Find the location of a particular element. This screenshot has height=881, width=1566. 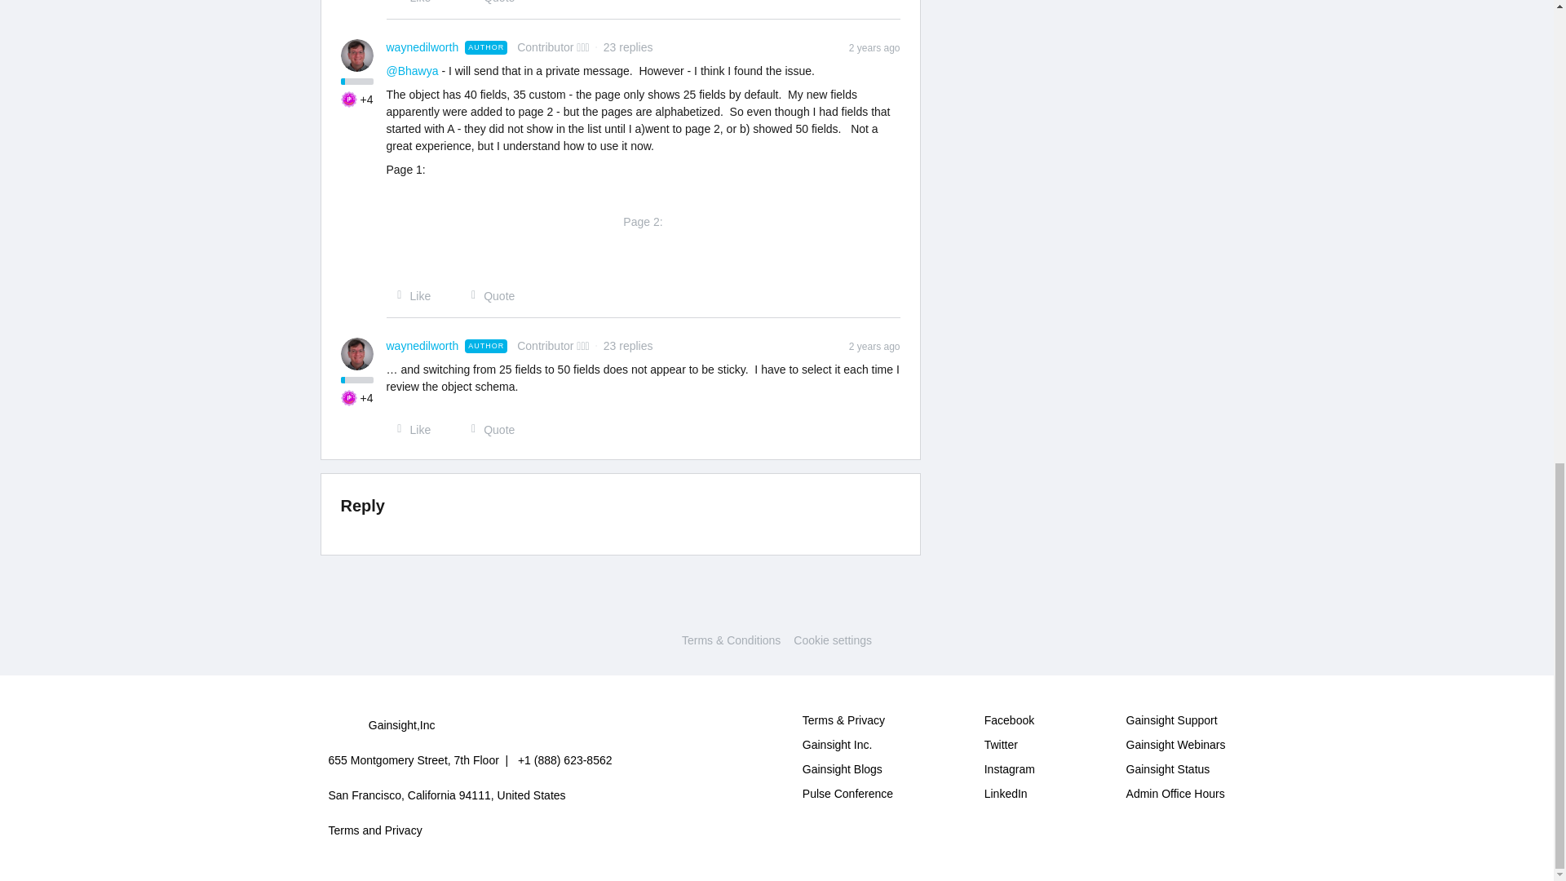

Pulse 2024 Attendee is located at coordinates (349, 398).